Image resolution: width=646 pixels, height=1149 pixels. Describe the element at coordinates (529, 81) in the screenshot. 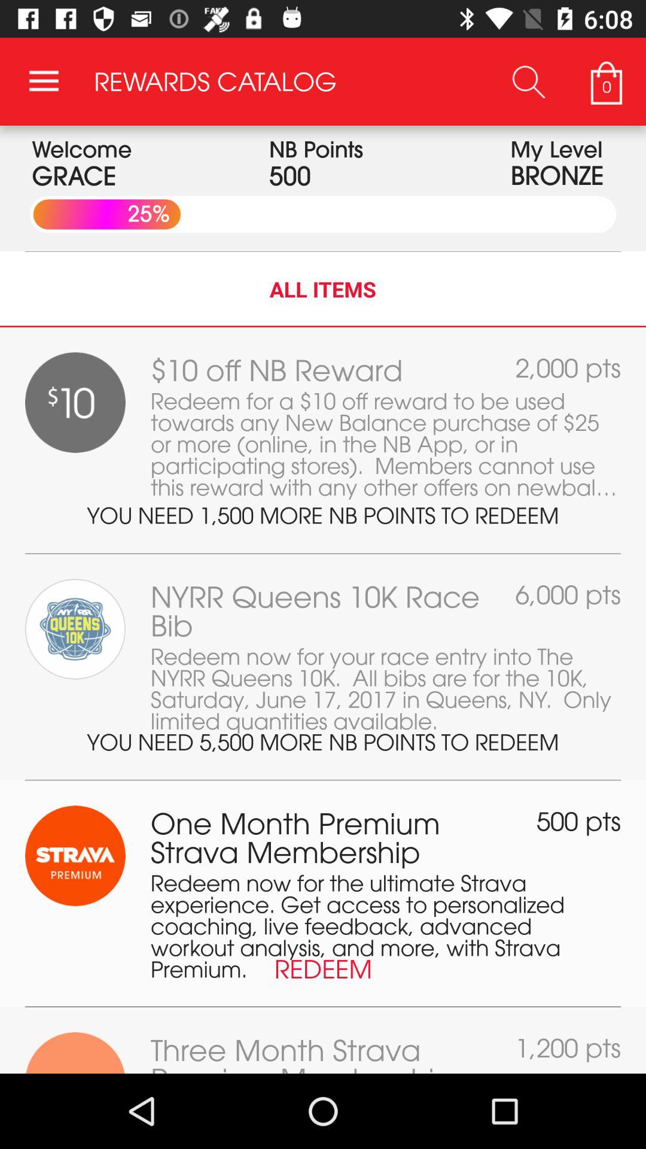

I see `launch icon to the left of the 0` at that location.